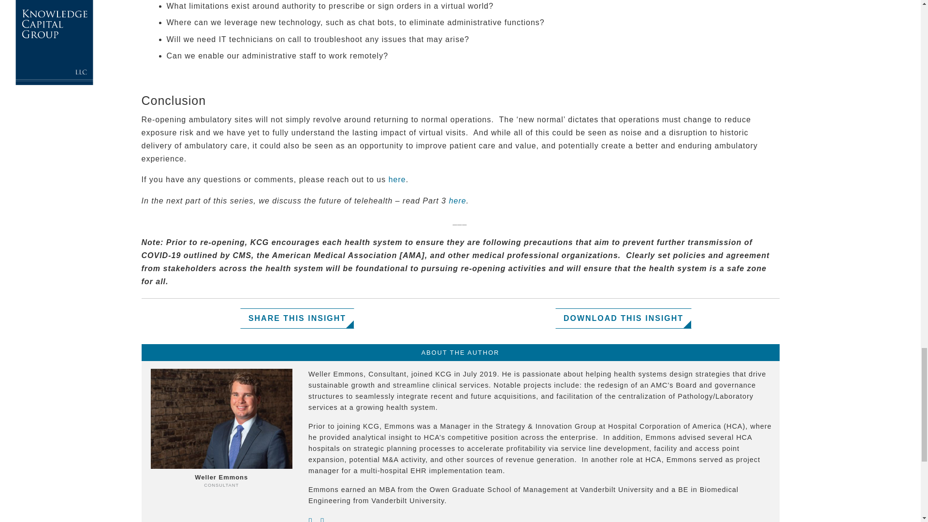 The width and height of the screenshot is (928, 522). Describe the element at coordinates (397, 179) in the screenshot. I see `here` at that location.